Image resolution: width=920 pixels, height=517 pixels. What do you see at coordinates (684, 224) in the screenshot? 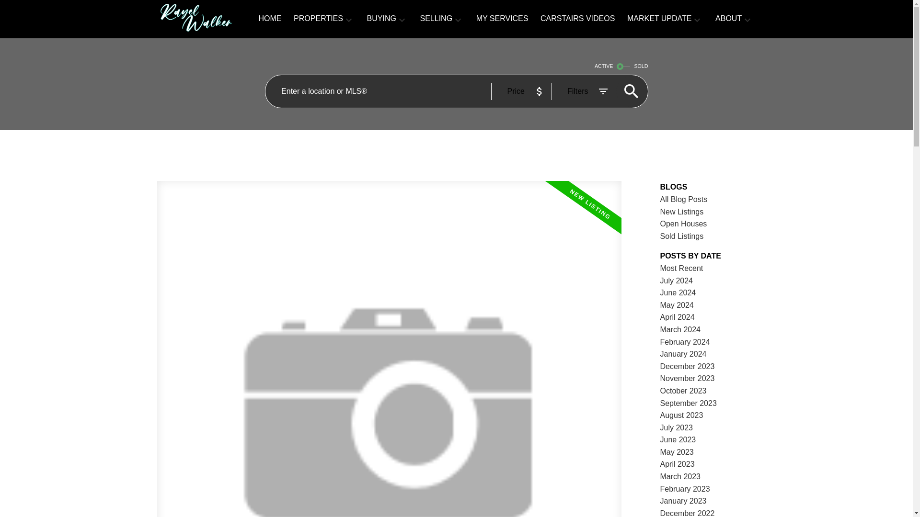
I see `Open Houses` at bounding box center [684, 224].